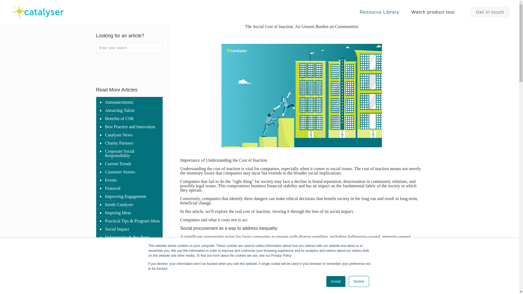  I want to click on Featured, so click(132, 188).